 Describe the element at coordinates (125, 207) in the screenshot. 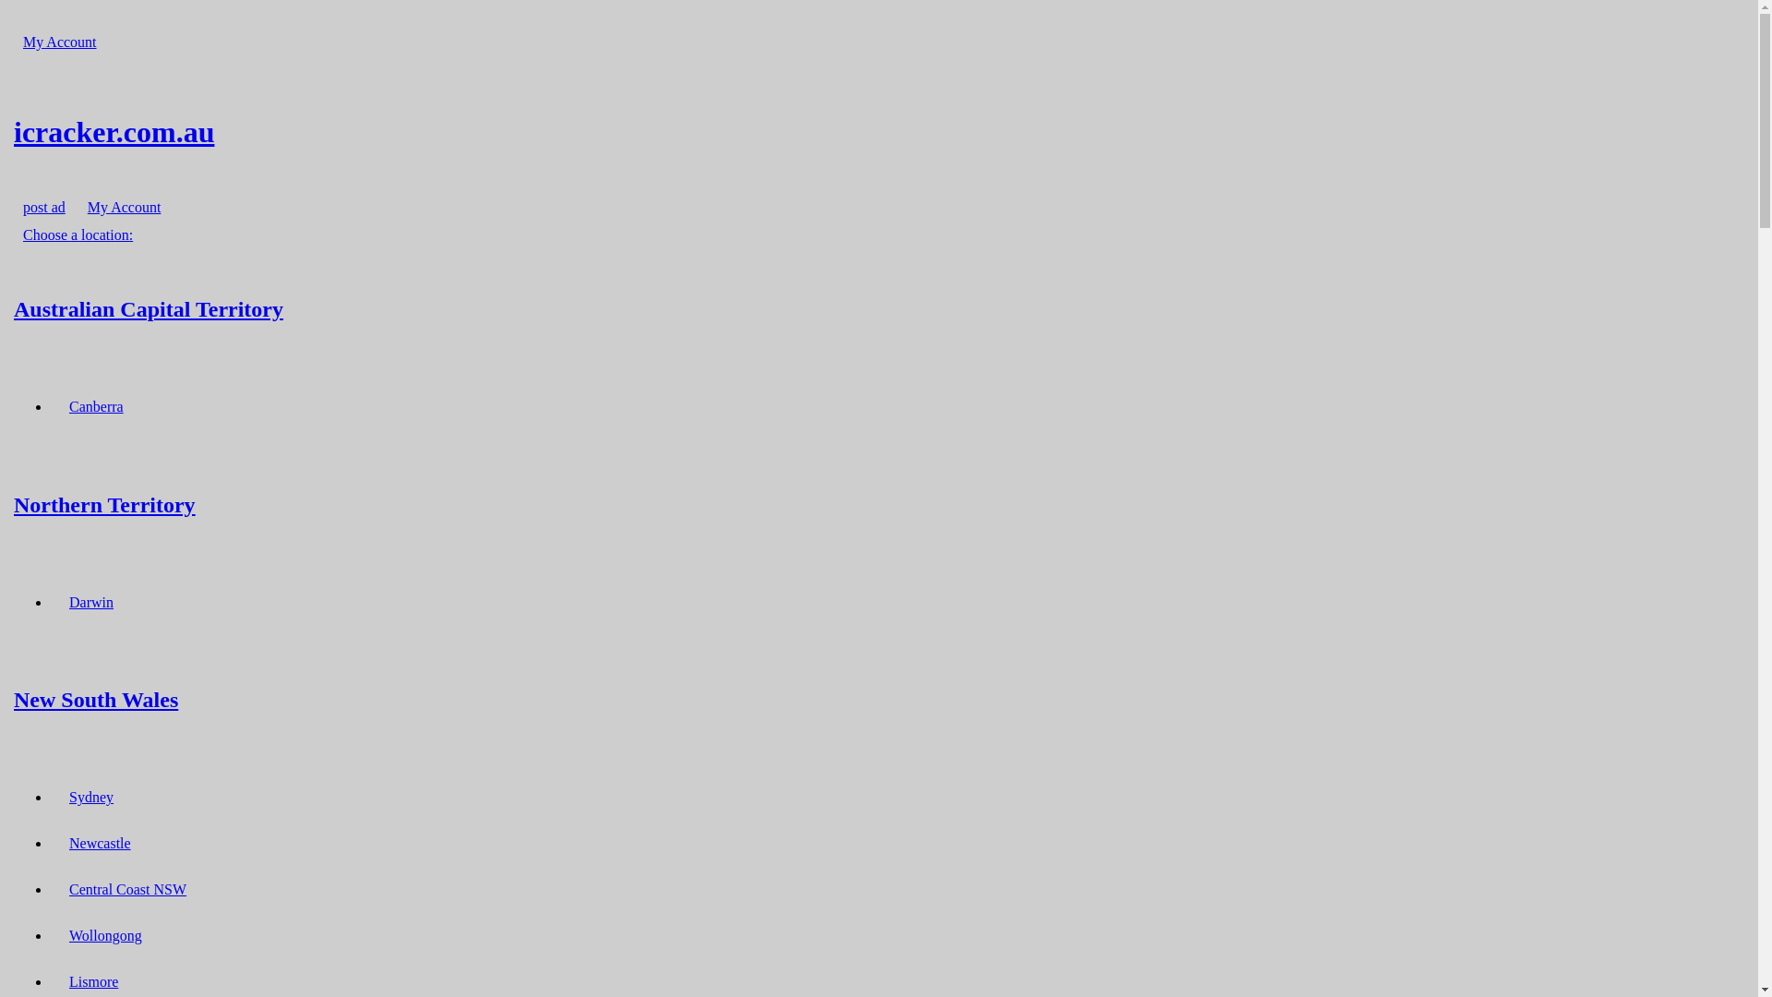

I see `My Account` at that location.